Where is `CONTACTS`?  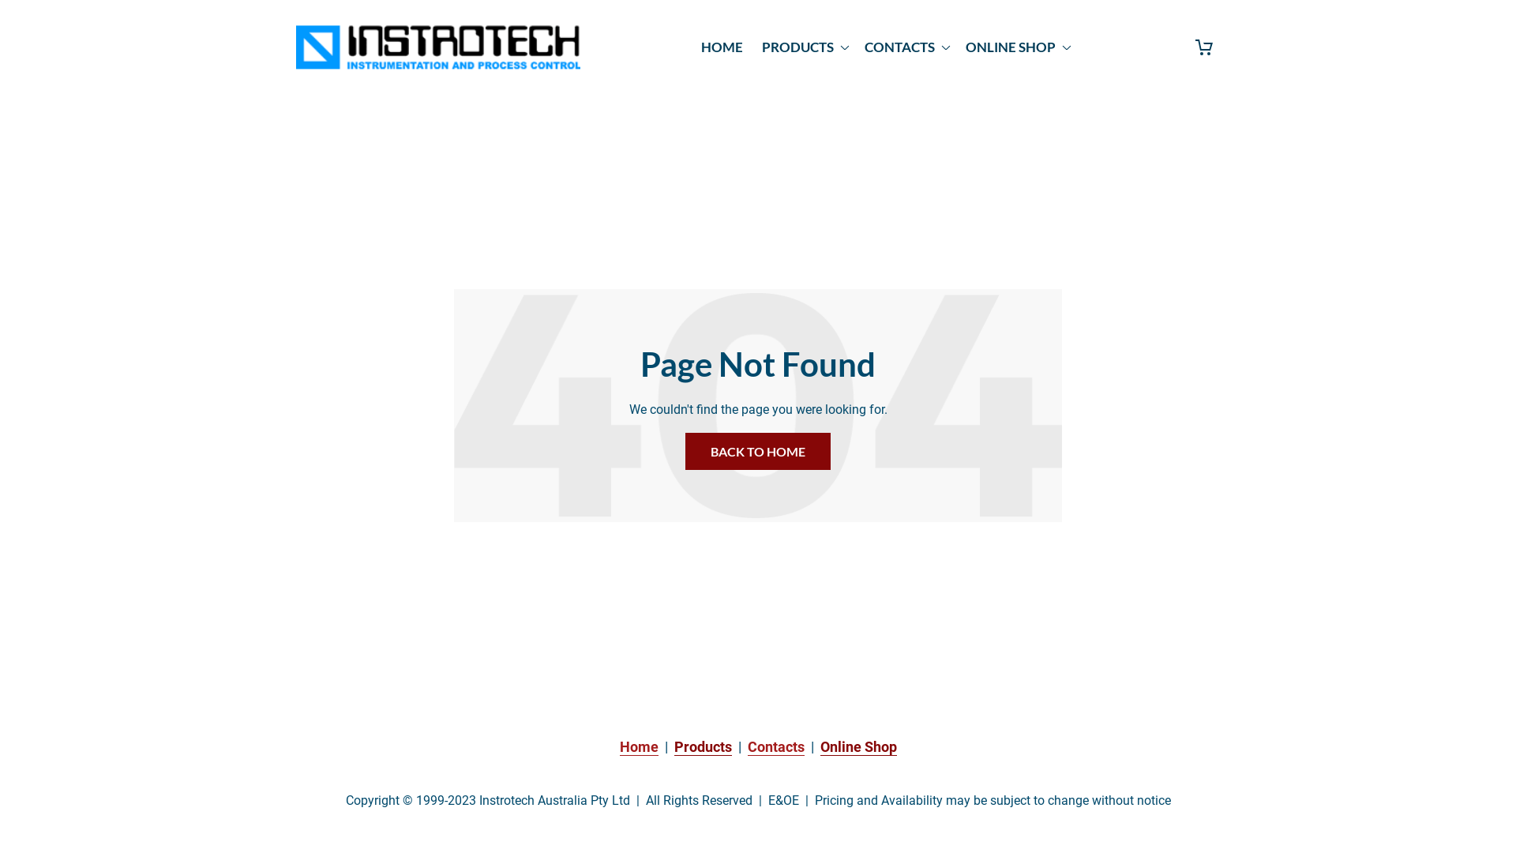 CONTACTS is located at coordinates (906, 47).